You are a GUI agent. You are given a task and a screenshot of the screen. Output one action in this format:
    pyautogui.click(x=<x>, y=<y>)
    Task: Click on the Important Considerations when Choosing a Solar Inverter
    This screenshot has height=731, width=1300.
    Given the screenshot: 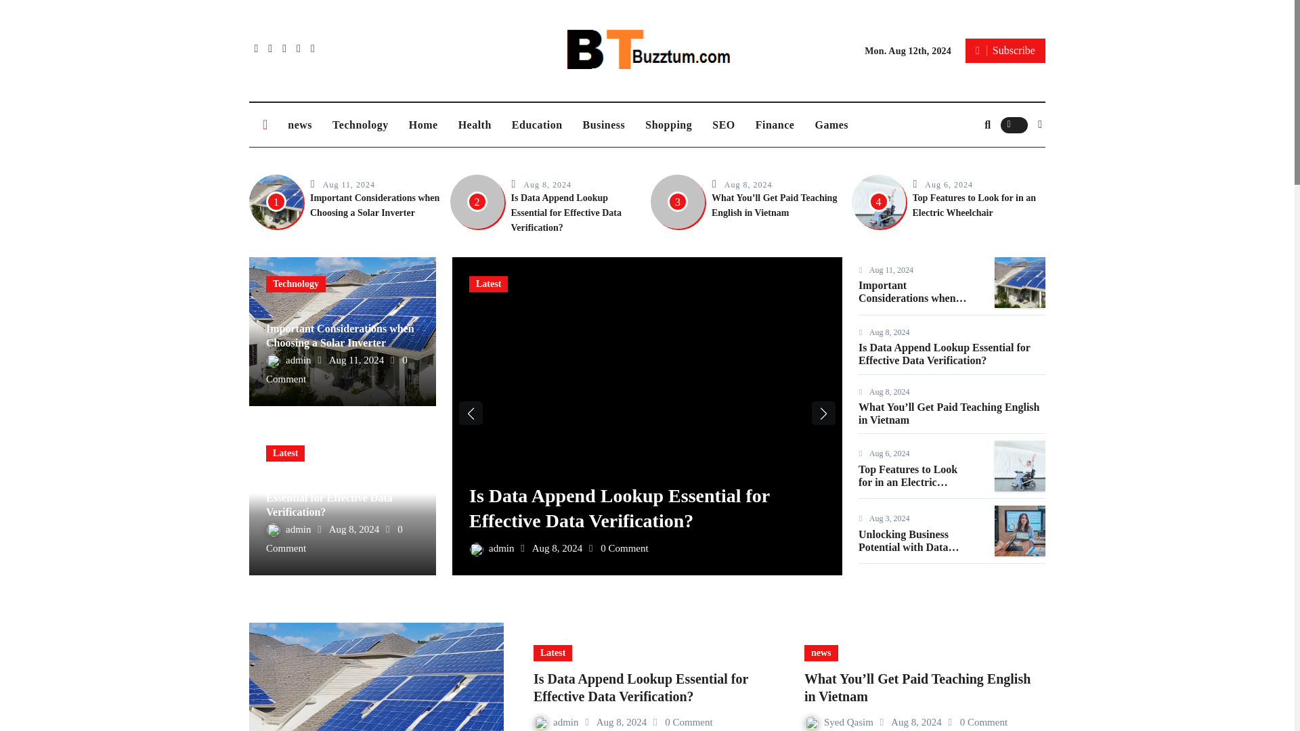 What is the action you would take?
    pyautogui.click(x=374, y=205)
    